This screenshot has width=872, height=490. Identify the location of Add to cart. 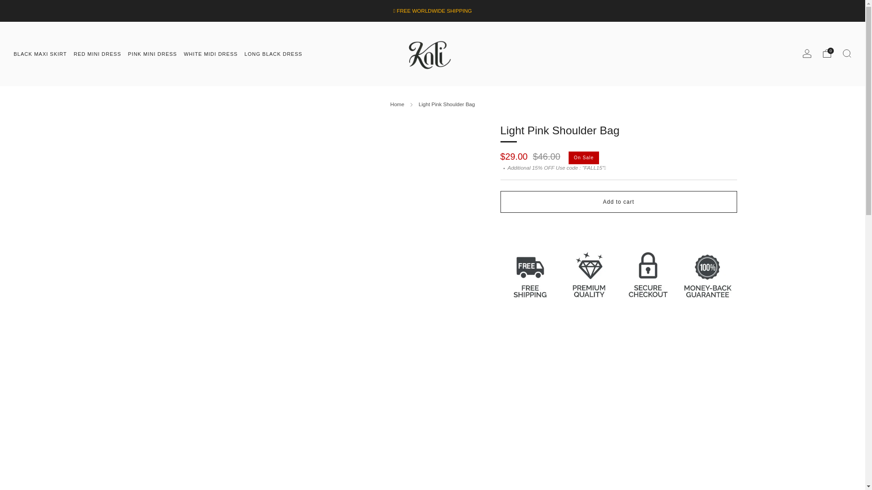
(619, 201).